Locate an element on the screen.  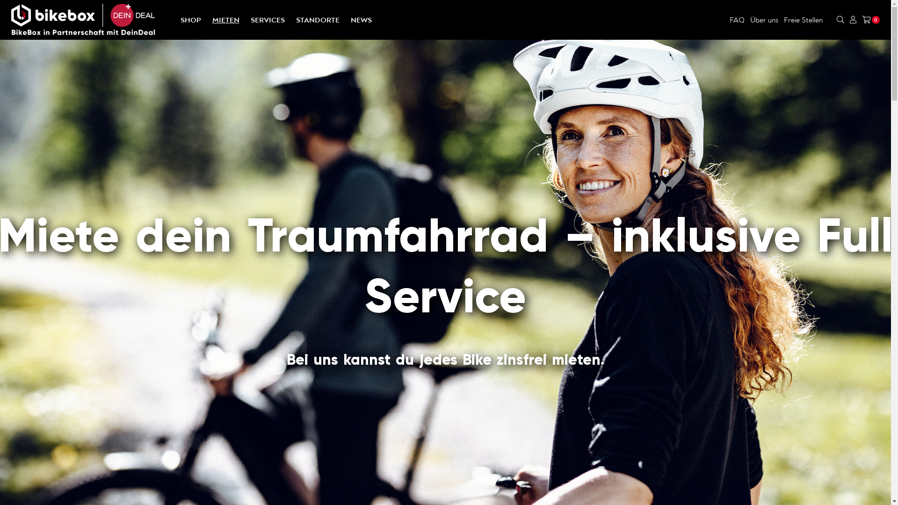
NEWS is located at coordinates (361, 20).